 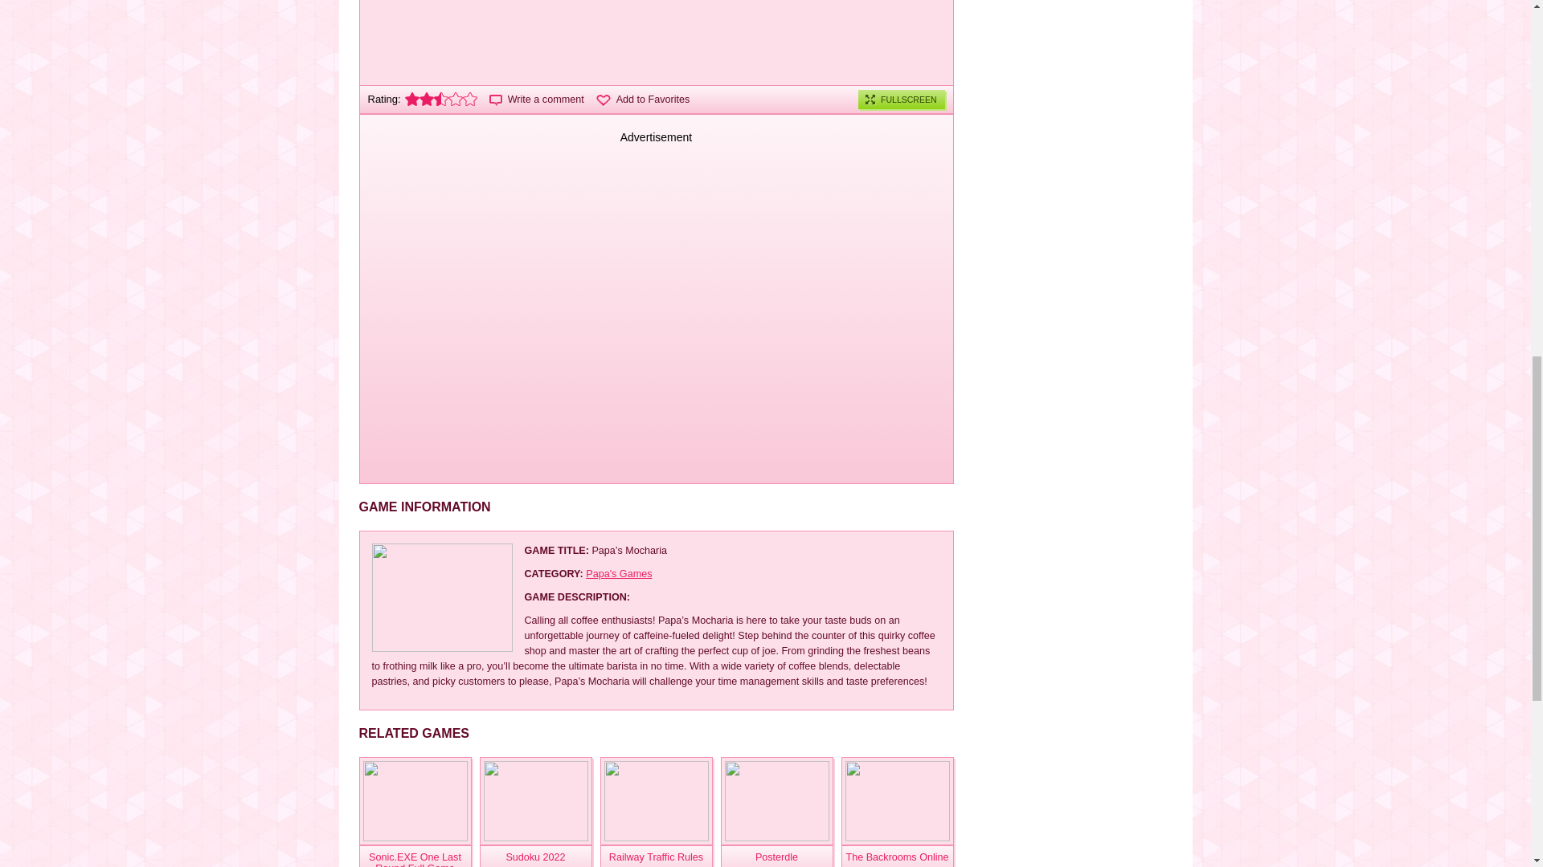 I want to click on Add to Favorites, so click(x=643, y=99).